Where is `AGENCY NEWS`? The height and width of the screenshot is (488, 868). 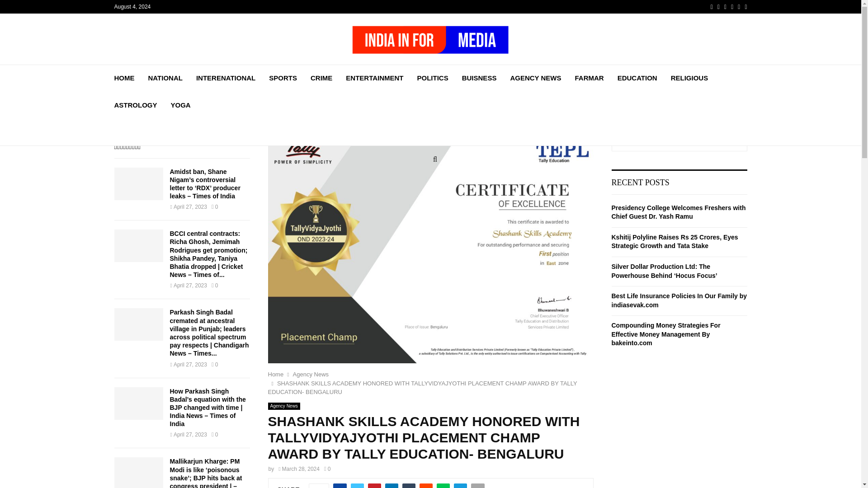
AGENCY NEWS is located at coordinates (535, 78).